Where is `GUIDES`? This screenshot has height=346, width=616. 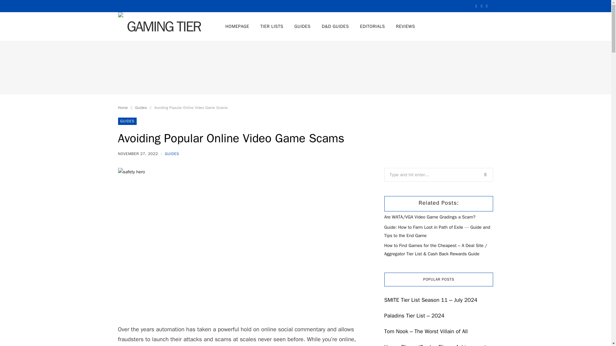
GUIDES is located at coordinates (172, 154).